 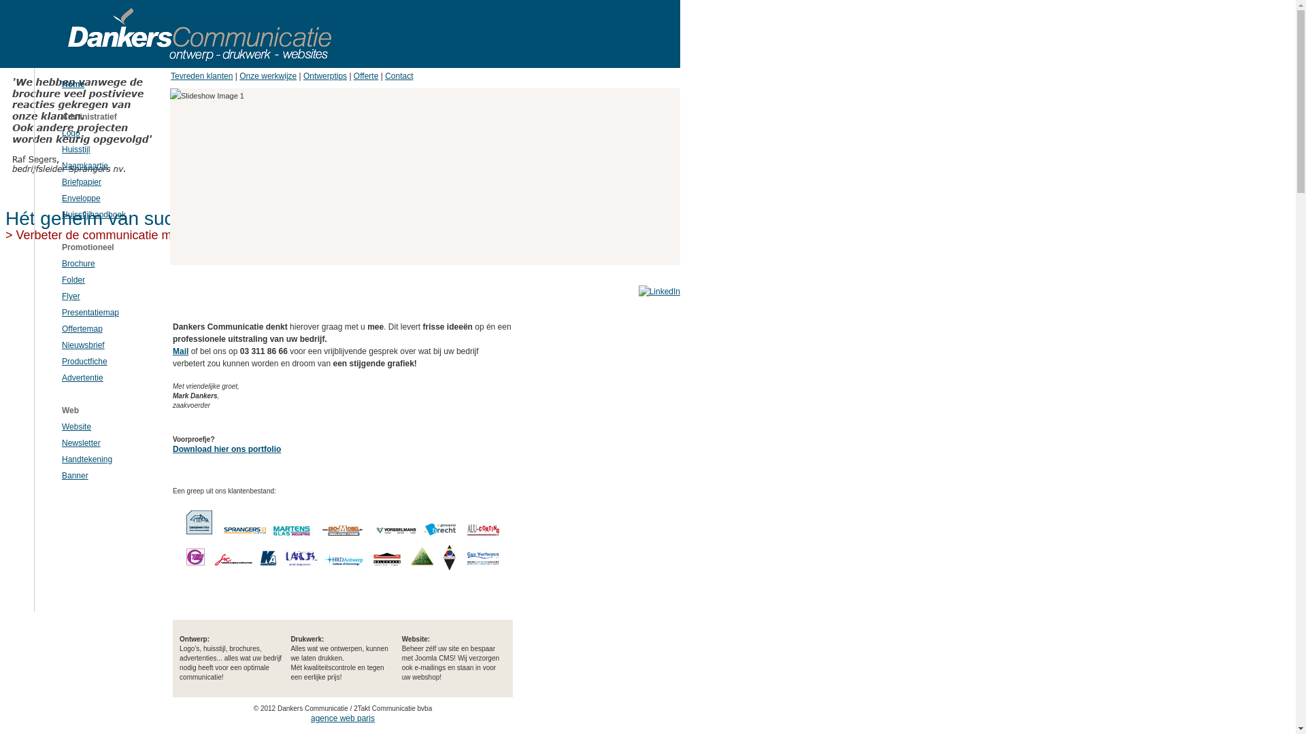 I want to click on Contact, so click(x=399, y=76).